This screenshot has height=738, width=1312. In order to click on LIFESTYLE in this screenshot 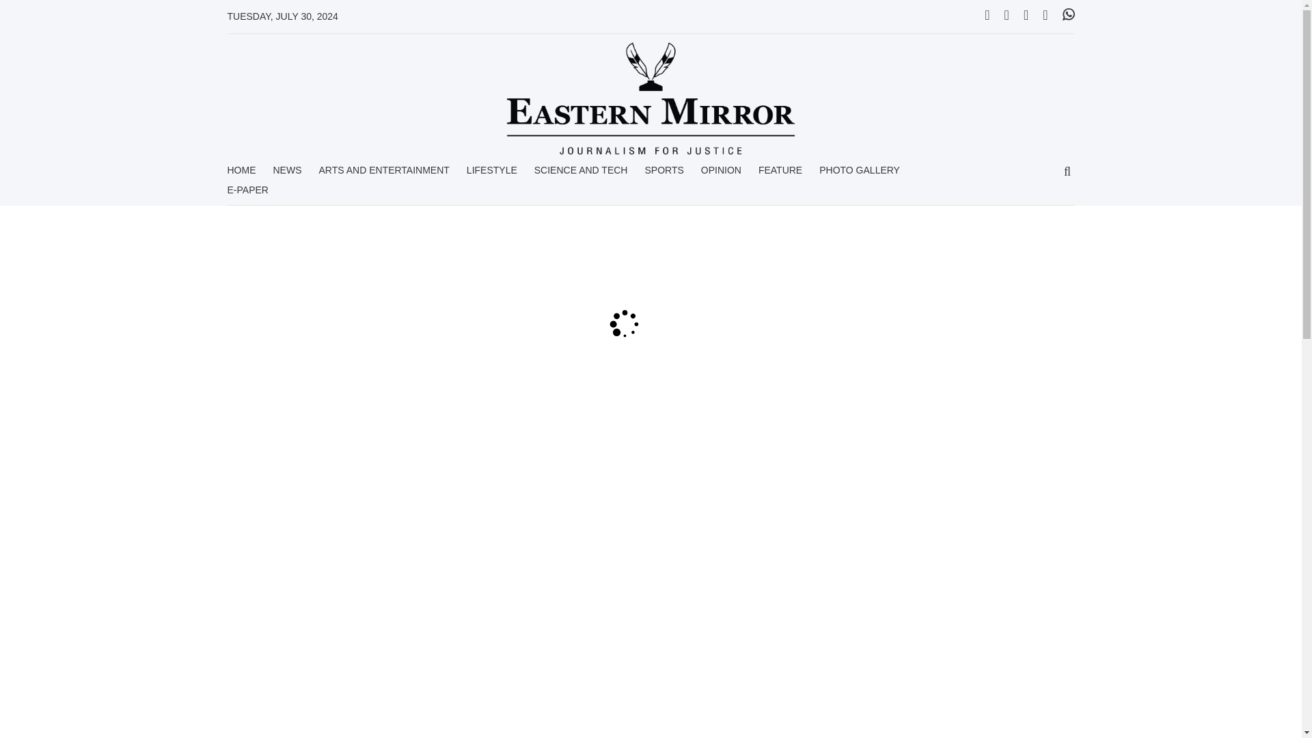, I will do `click(492, 175)`.